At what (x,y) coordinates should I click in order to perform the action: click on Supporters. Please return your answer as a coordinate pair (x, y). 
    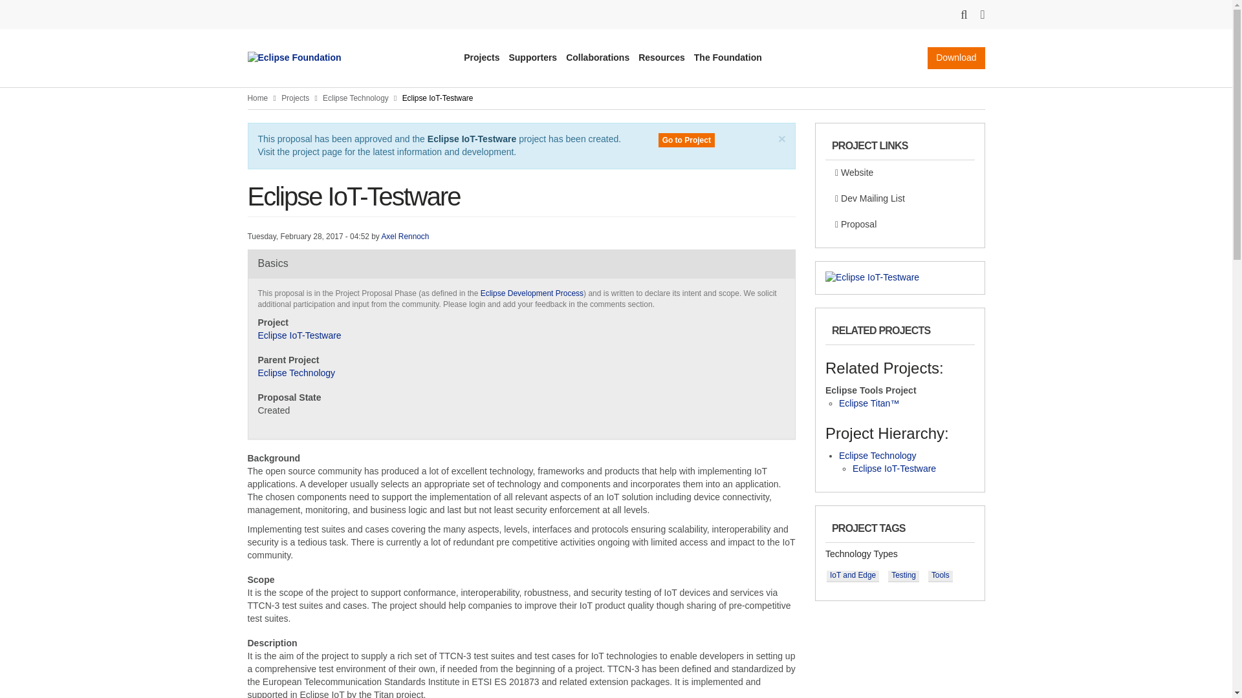
    Looking at the image, I should click on (532, 58).